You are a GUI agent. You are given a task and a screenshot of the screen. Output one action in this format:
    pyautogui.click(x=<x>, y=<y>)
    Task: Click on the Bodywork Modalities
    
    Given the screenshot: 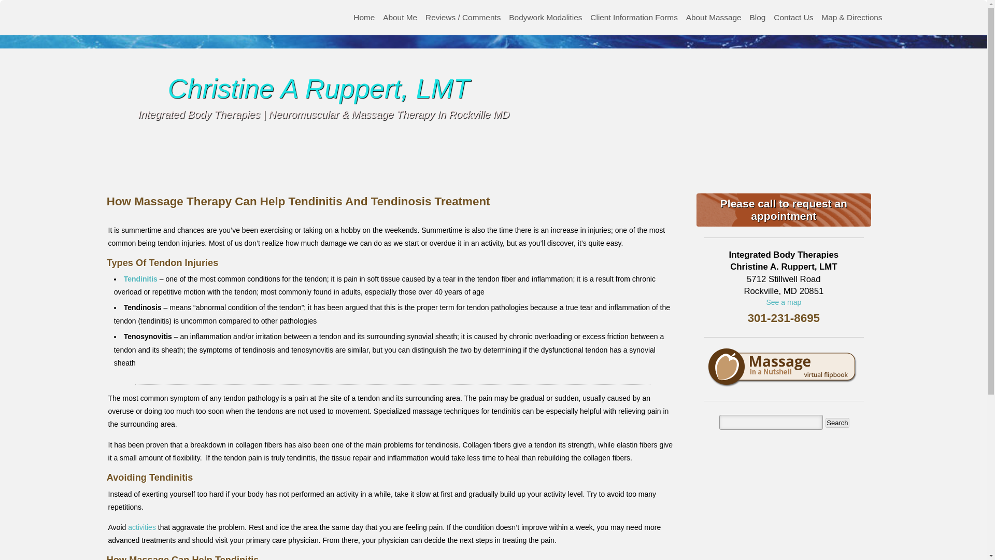 What is the action you would take?
    pyautogui.click(x=545, y=18)
    